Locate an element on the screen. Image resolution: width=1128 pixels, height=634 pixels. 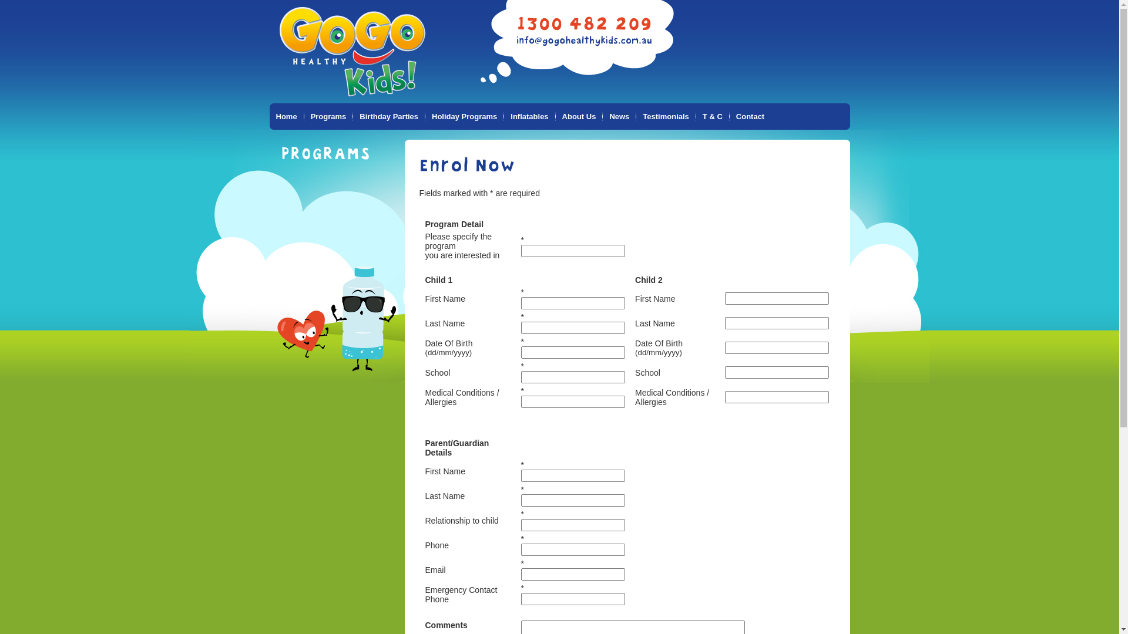
About Us is located at coordinates (579, 116).